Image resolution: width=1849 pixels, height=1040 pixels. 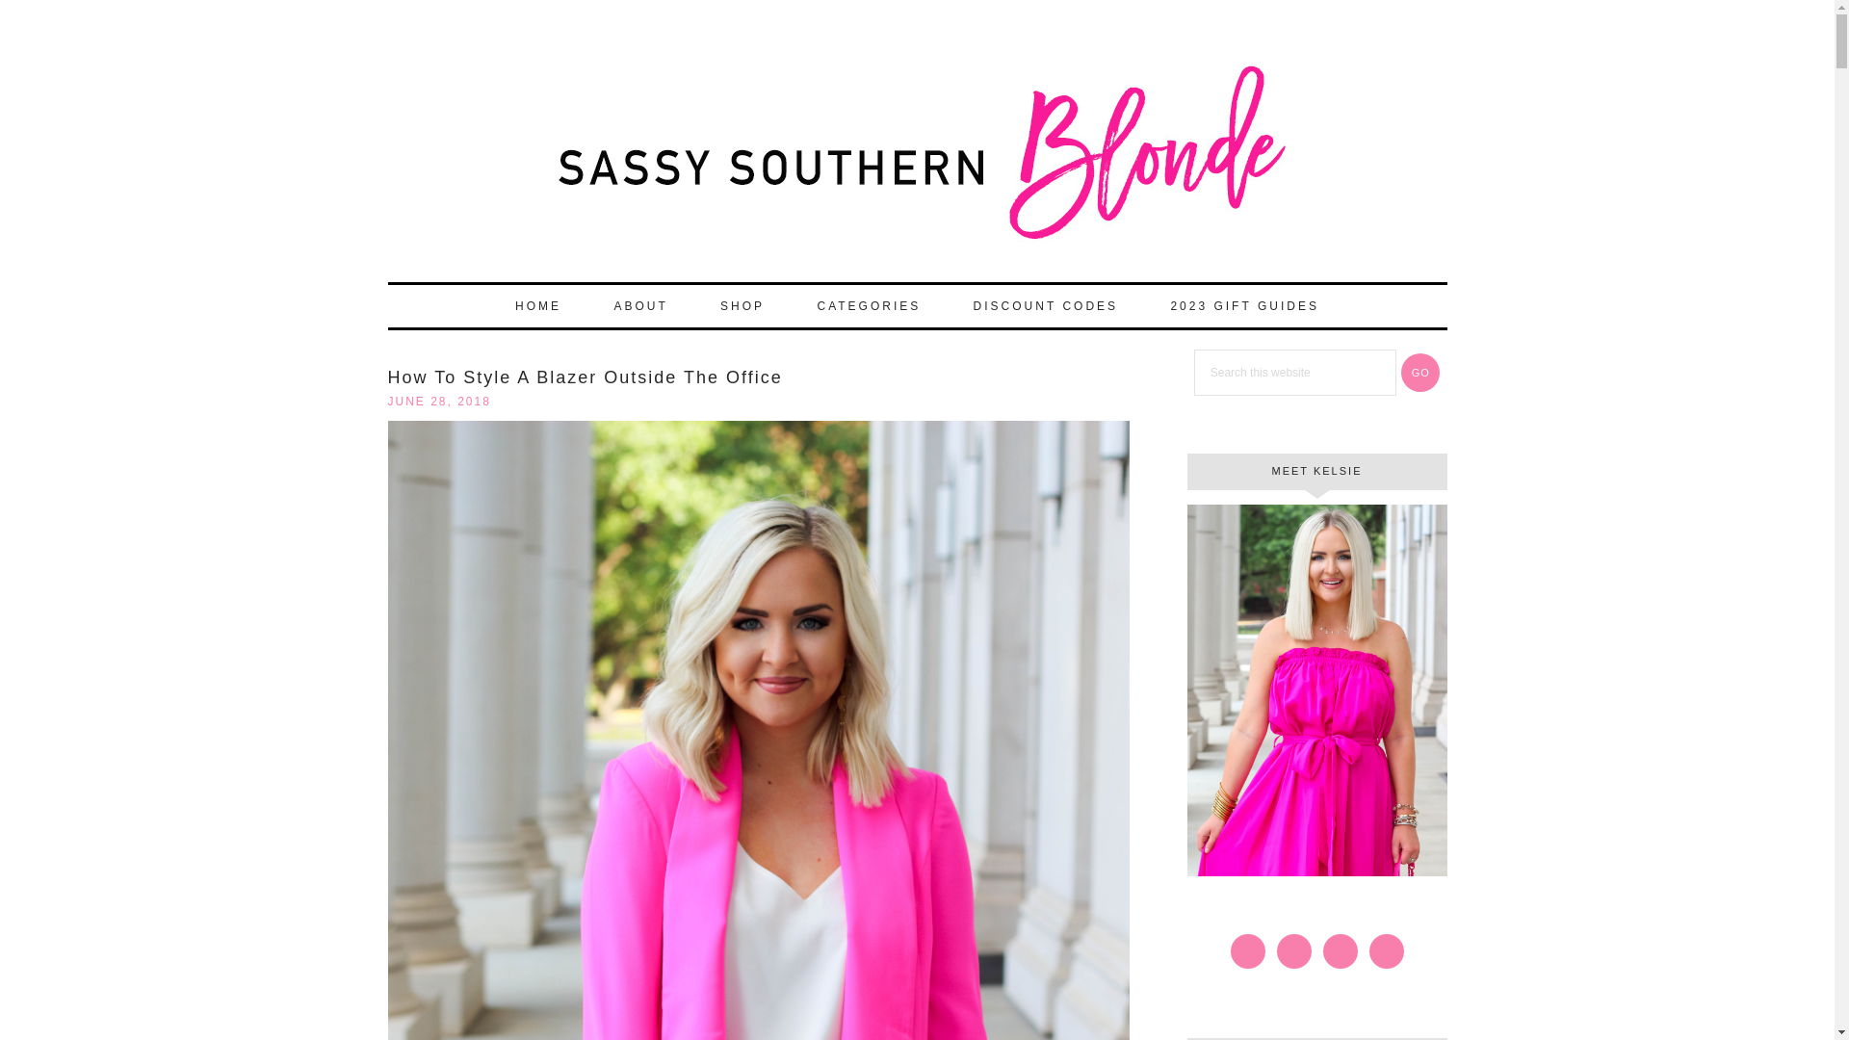 What do you see at coordinates (584, 377) in the screenshot?
I see `How To Style A Blazer Outside The Office` at bounding box center [584, 377].